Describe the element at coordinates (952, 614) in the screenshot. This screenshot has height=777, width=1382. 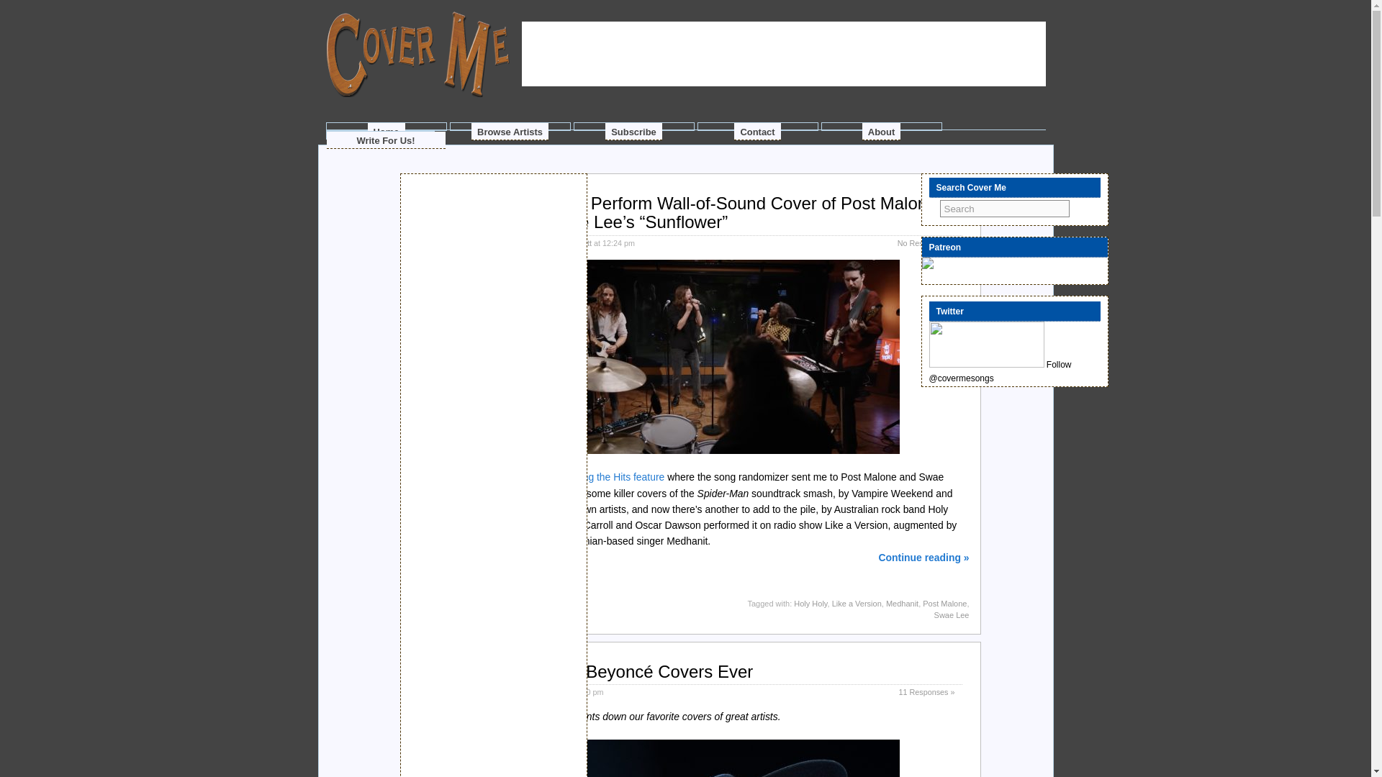
I see `Swae Lee` at that location.